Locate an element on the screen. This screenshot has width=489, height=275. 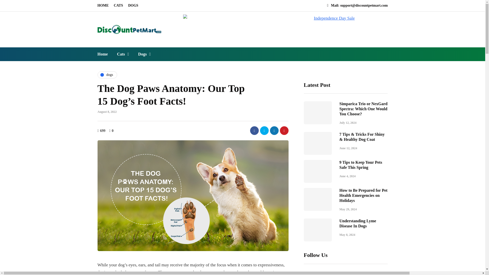
DOGS is located at coordinates (133, 6).